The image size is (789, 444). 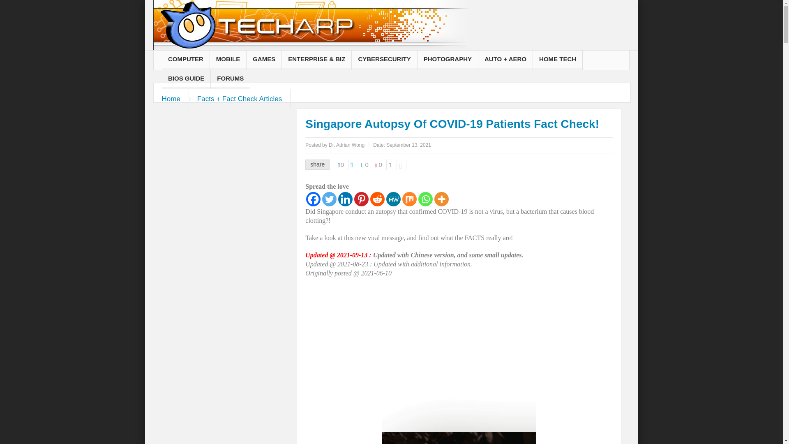 What do you see at coordinates (448, 60) in the screenshot?
I see `PHOTOGRAPHY` at bounding box center [448, 60].